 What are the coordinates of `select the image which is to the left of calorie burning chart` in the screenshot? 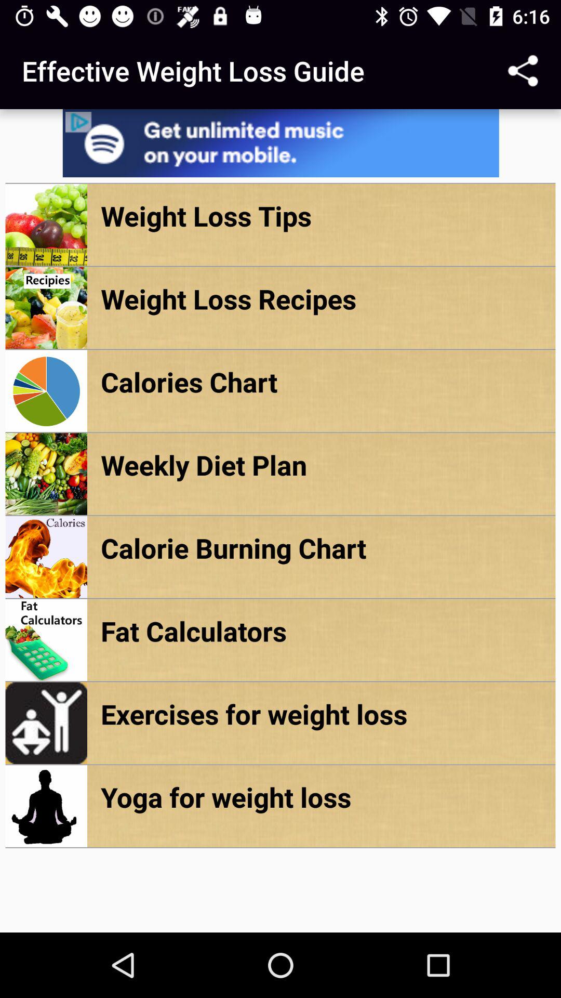 It's located at (46, 557).